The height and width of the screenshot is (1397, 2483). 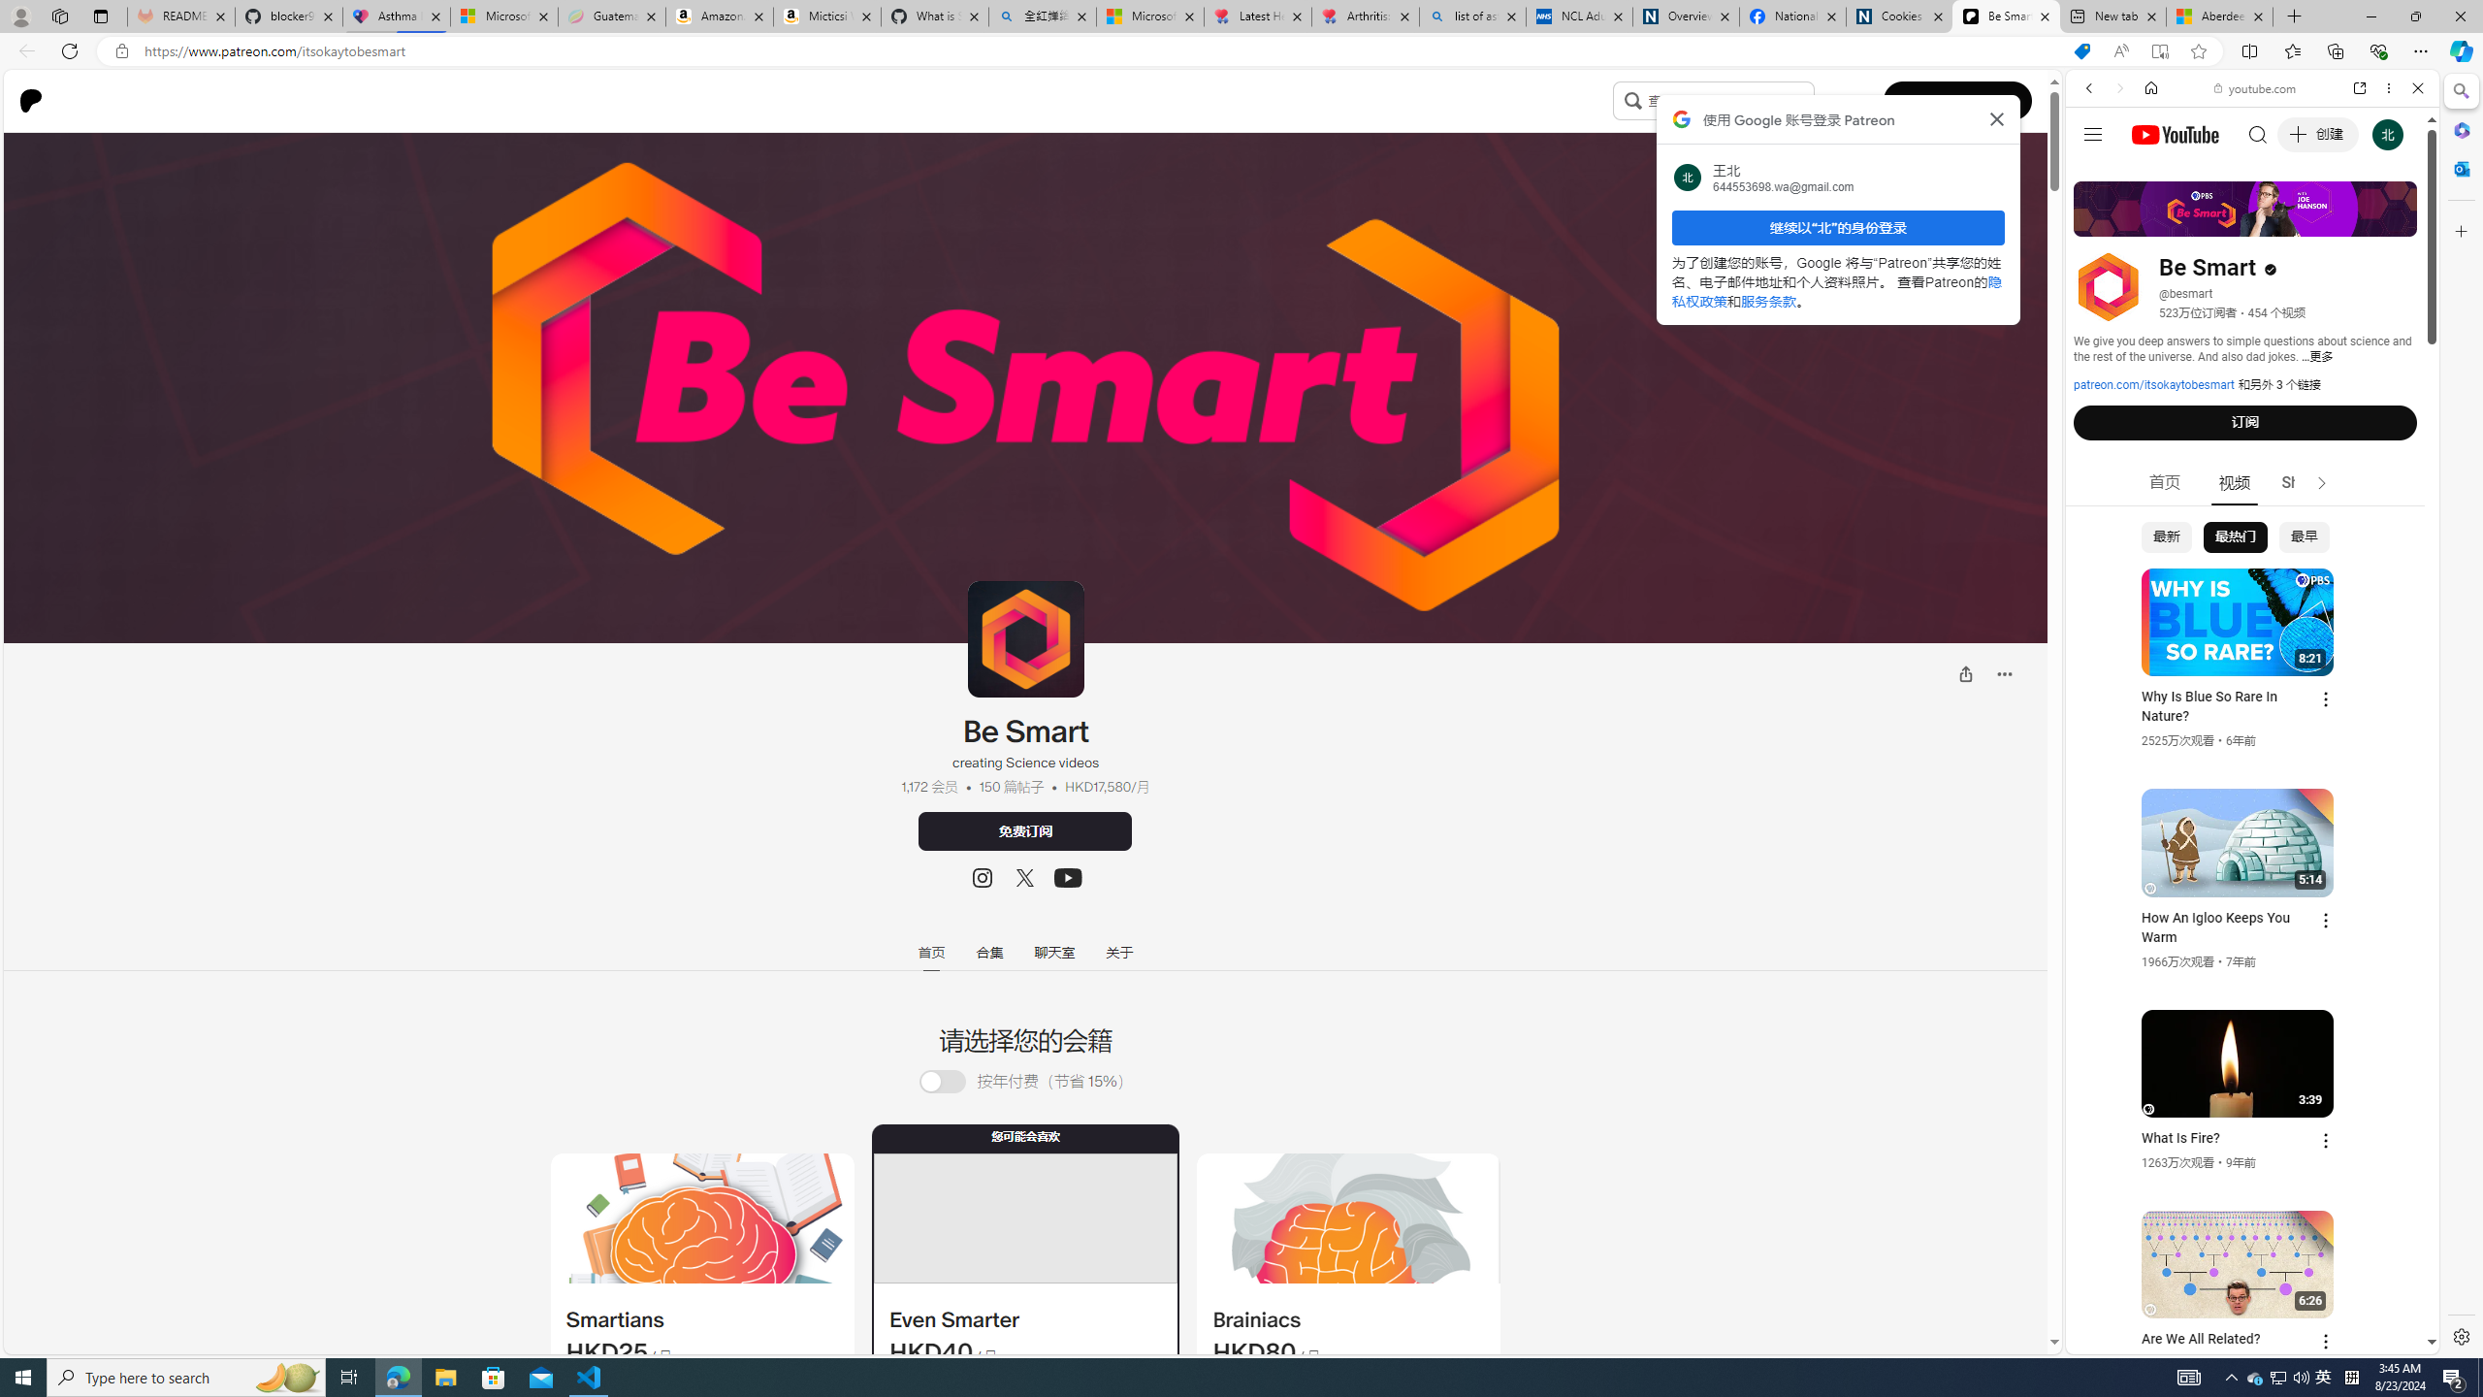 What do you see at coordinates (2360, 87) in the screenshot?
I see `Open link in new tab` at bounding box center [2360, 87].